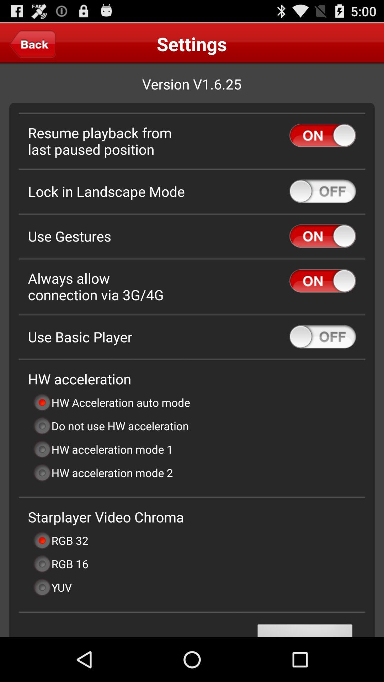 The height and width of the screenshot is (682, 384). What do you see at coordinates (60, 540) in the screenshot?
I see `swipe to the rgb 32 radio button` at bounding box center [60, 540].